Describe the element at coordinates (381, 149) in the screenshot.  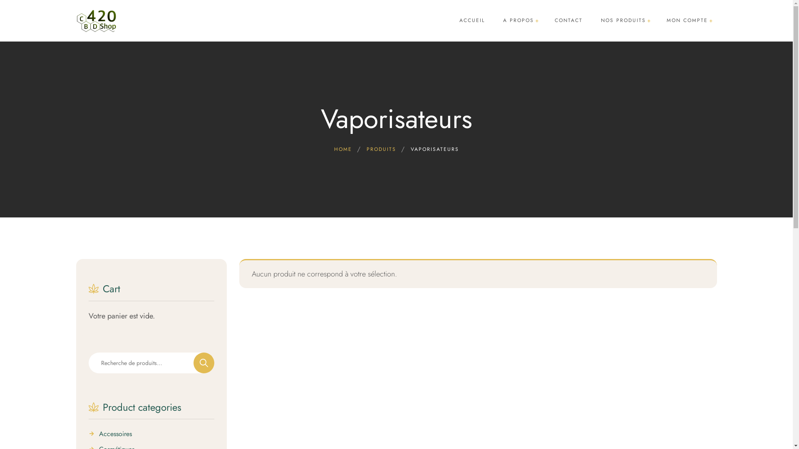
I see `PRODUITS` at that location.